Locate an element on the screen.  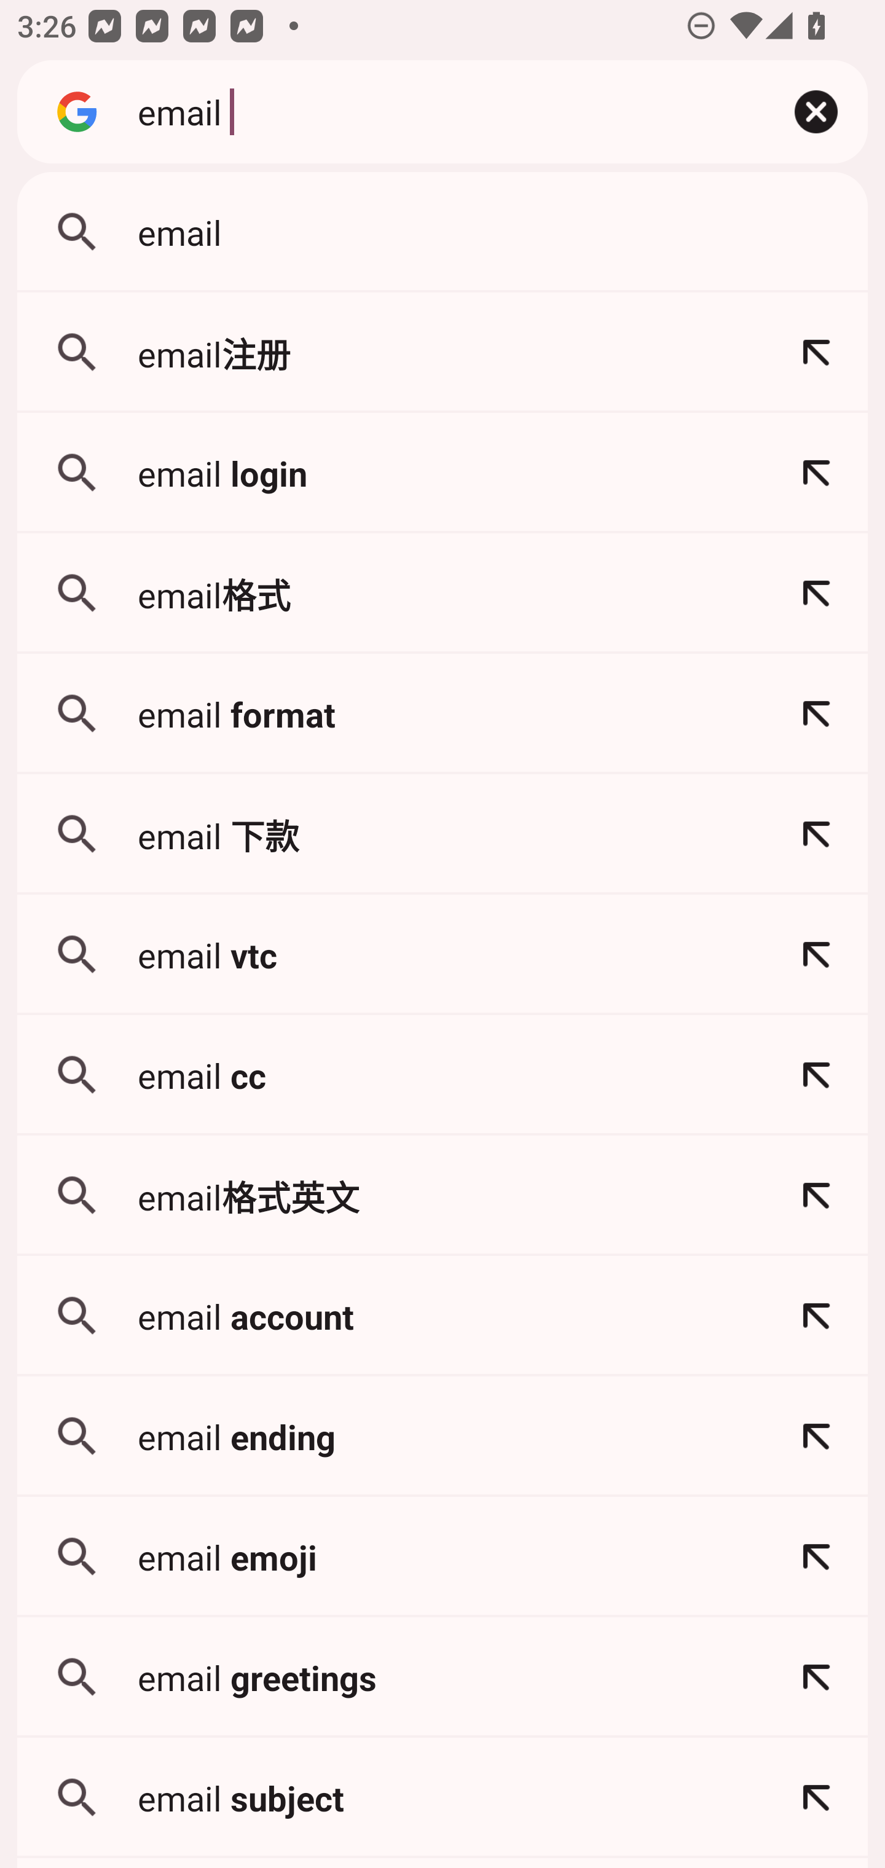
email格式英文 Refine: email格式英文 is located at coordinates (442, 1195).